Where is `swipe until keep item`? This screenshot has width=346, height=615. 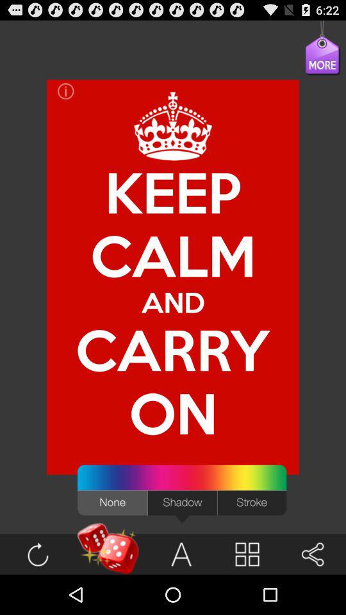
swipe until keep item is located at coordinates (173, 192).